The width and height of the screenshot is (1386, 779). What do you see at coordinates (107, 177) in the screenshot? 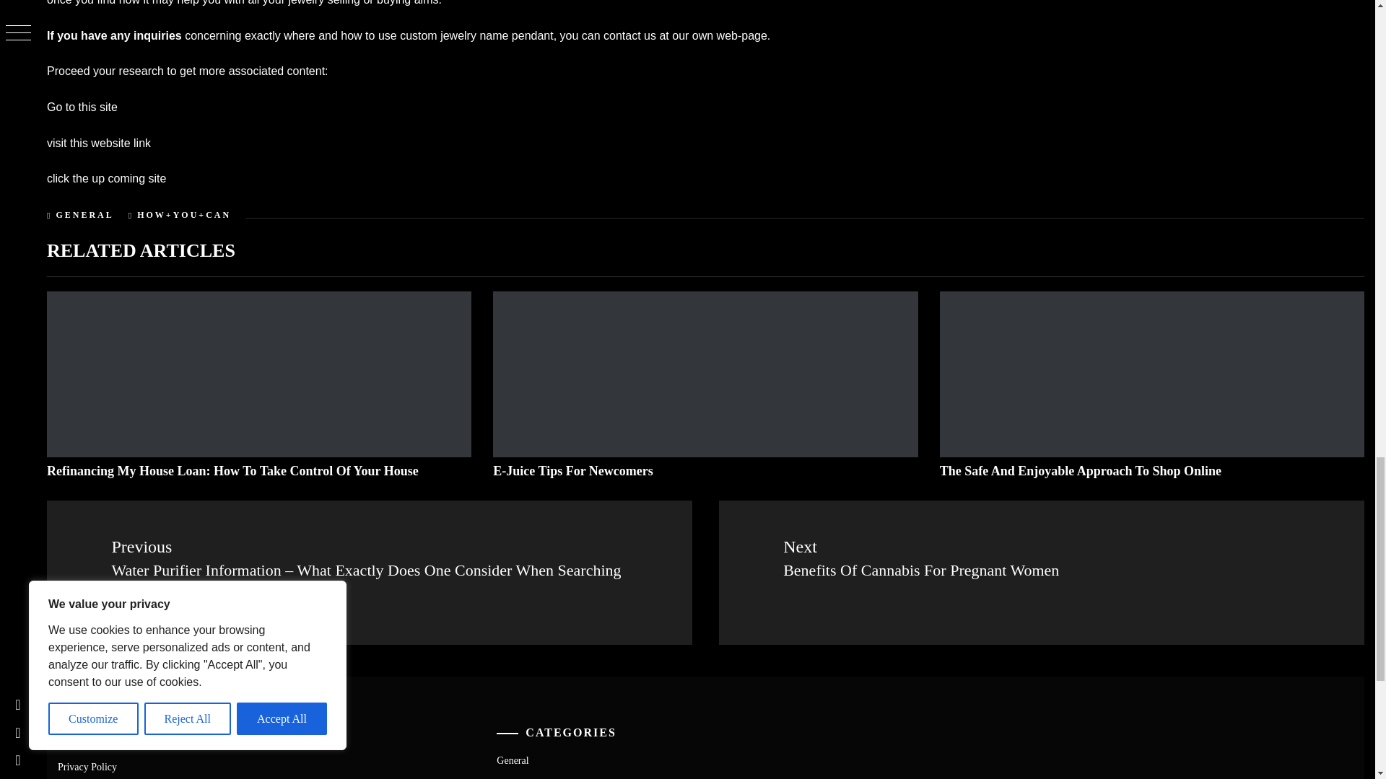
I see `click the up coming site` at bounding box center [107, 177].